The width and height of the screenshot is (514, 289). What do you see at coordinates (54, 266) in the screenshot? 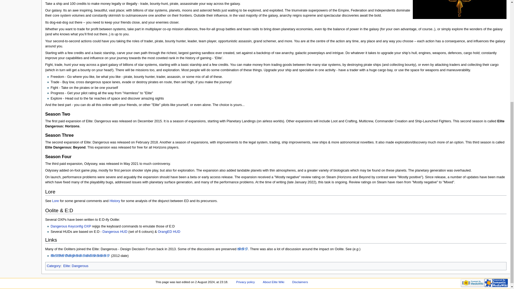
I see `Category` at bounding box center [54, 266].